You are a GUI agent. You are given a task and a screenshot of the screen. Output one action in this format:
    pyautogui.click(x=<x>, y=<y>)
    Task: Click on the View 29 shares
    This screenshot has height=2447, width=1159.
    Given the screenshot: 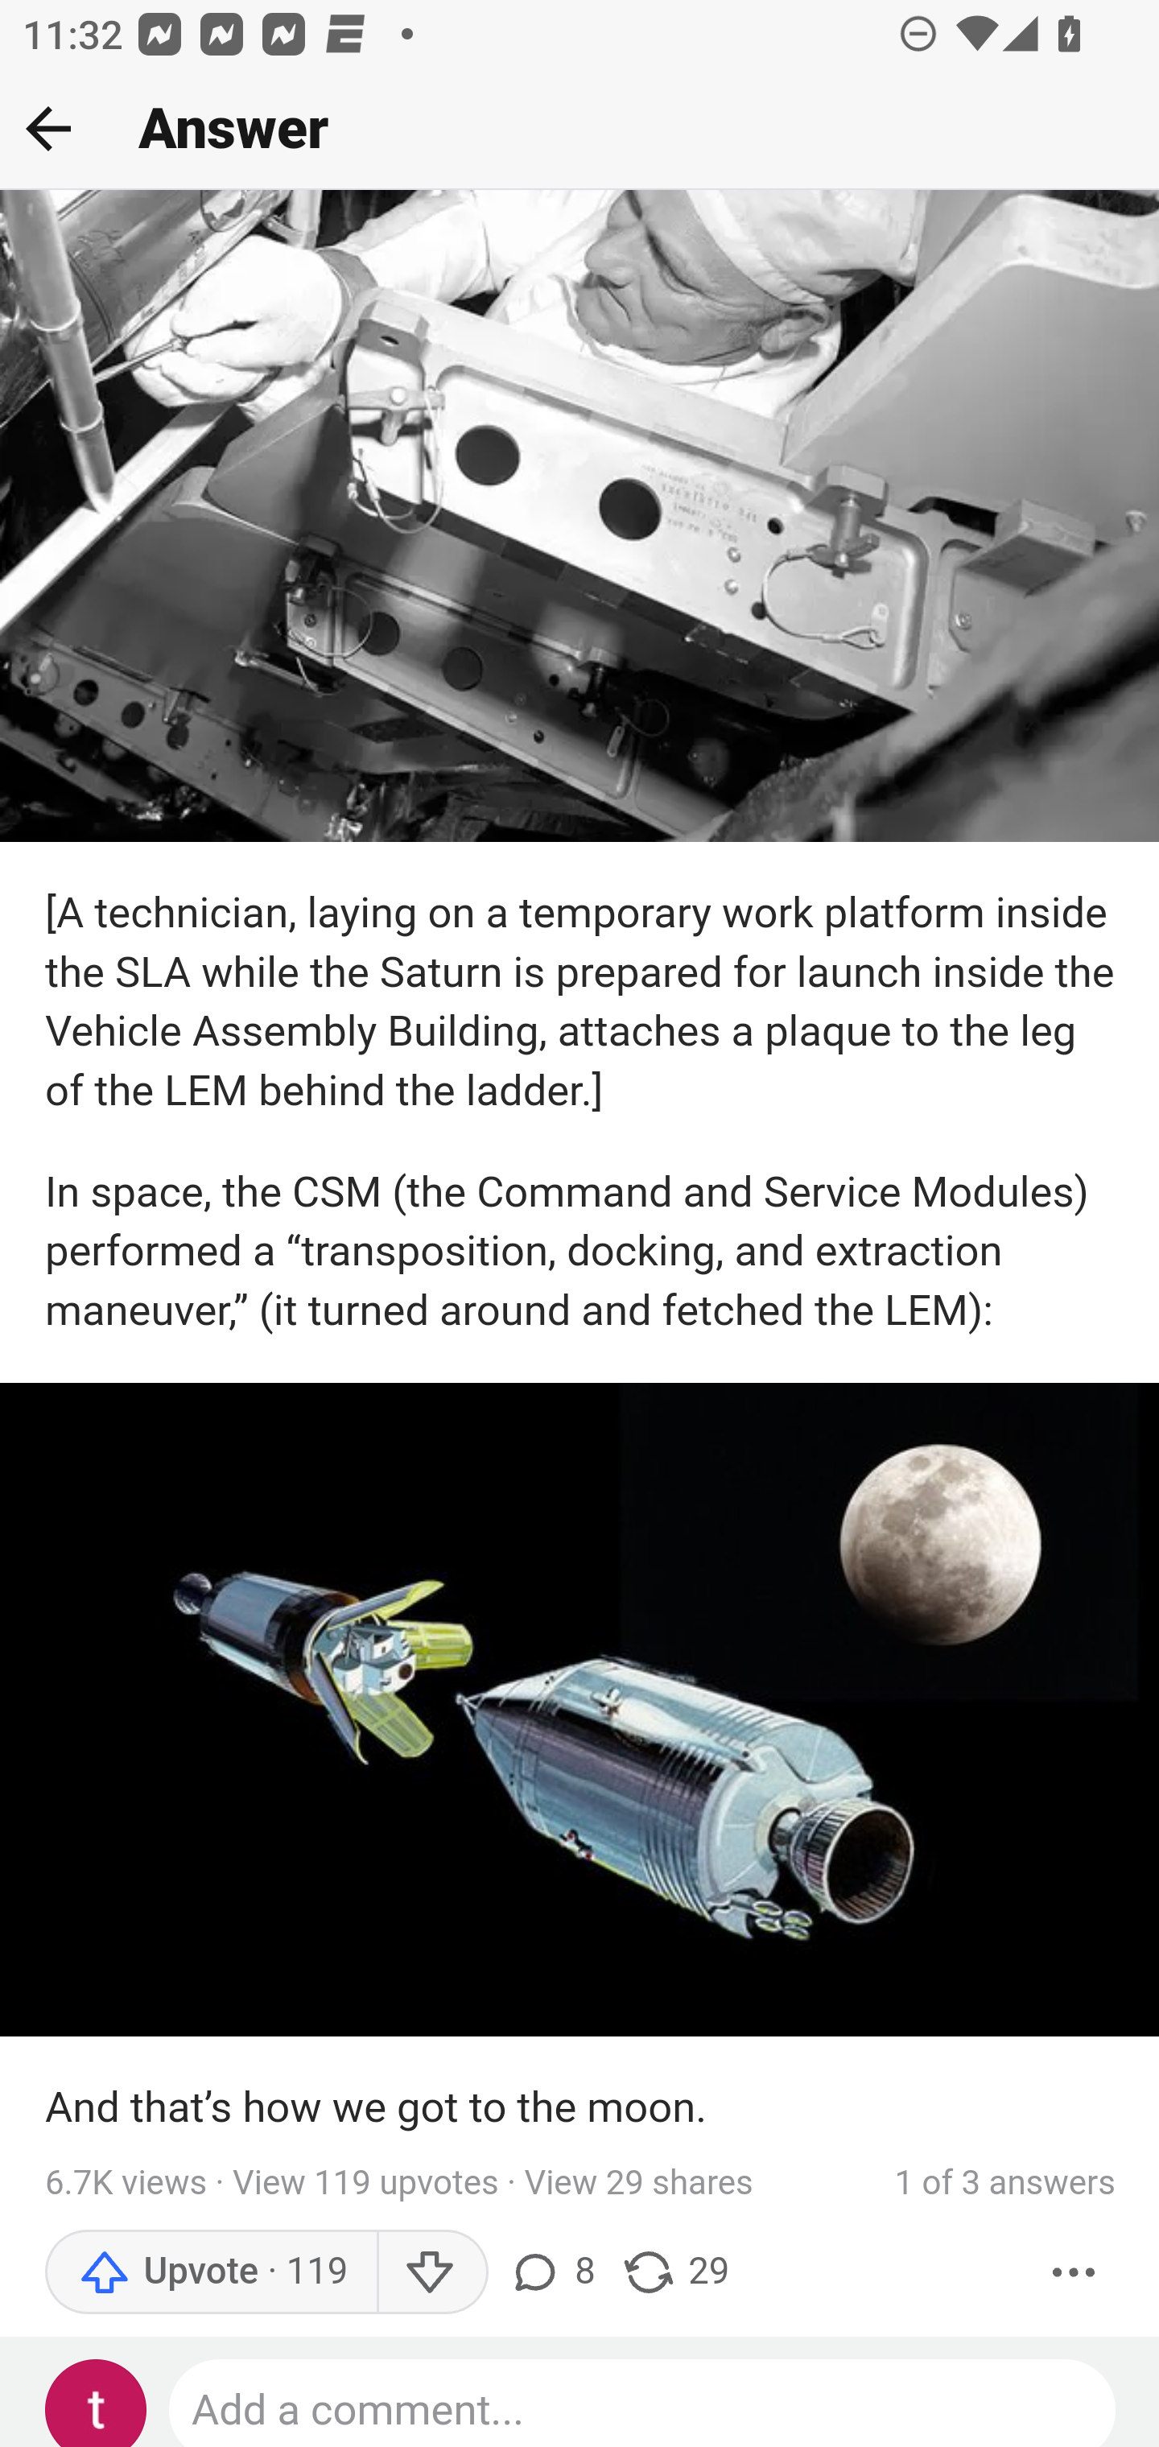 What is the action you would take?
    pyautogui.click(x=639, y=2185)
    